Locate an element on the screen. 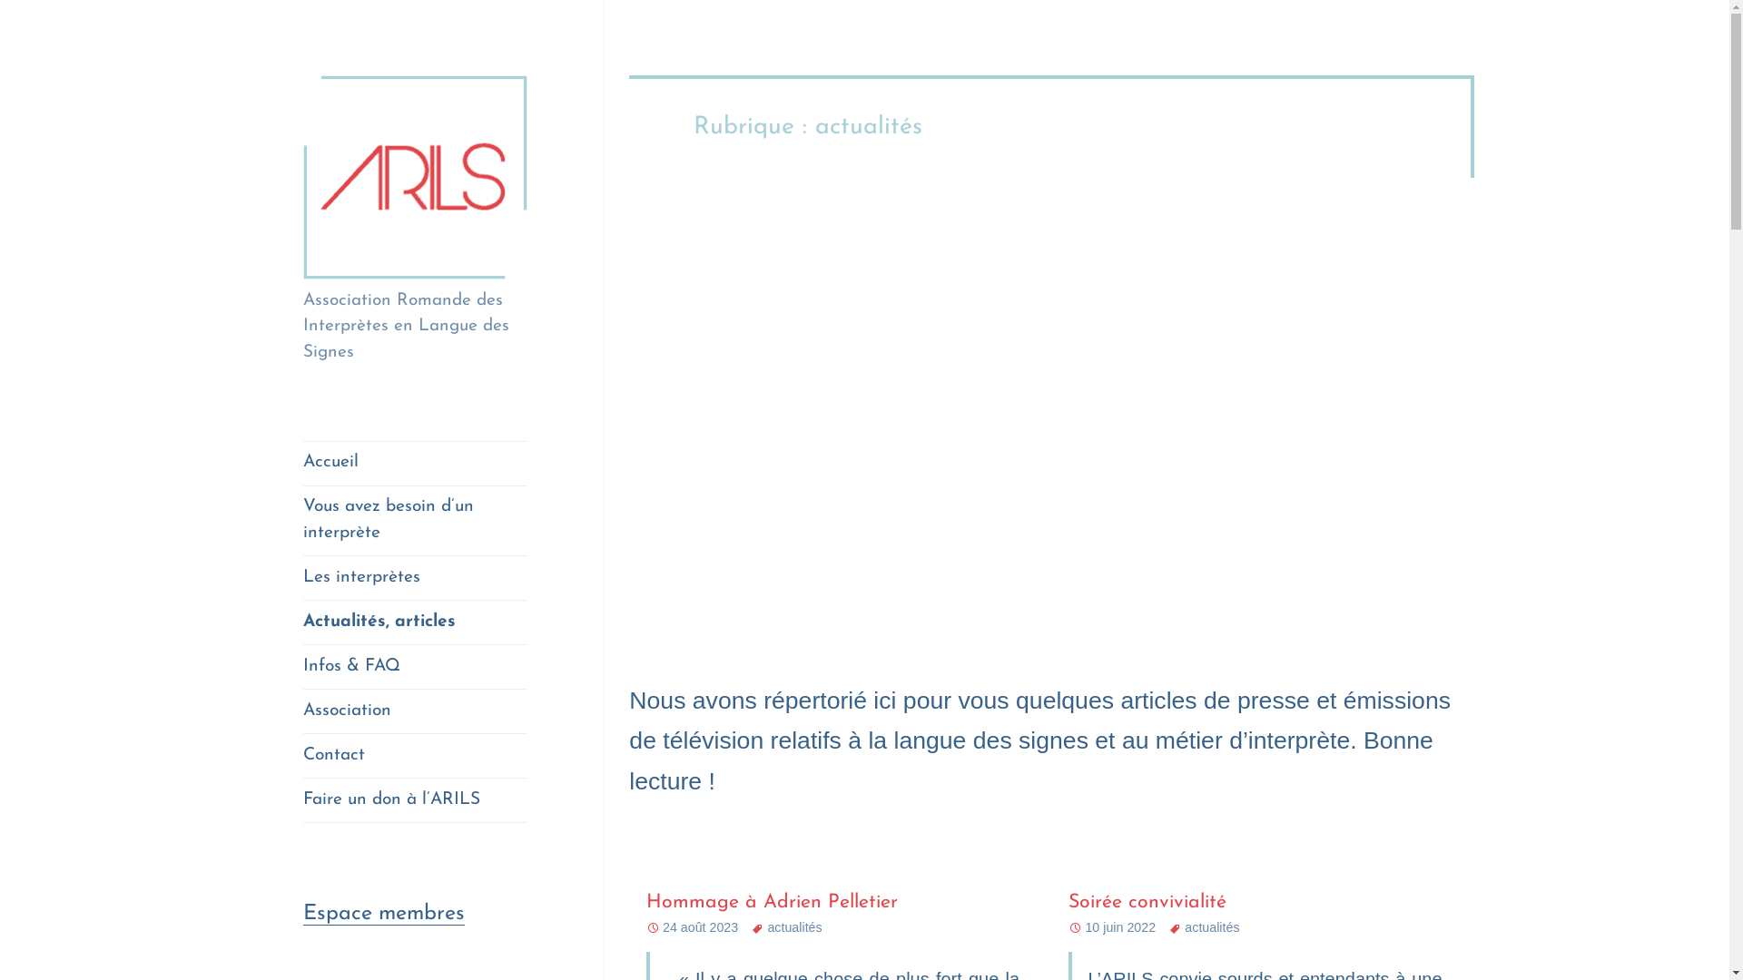  10 juin 2022 is located at coordinates (1120, 927).